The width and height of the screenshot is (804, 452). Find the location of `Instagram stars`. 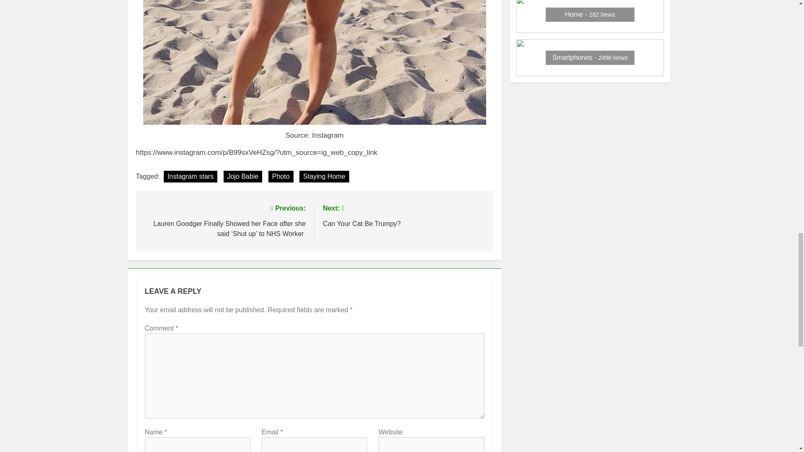

Instagram stars is located at coordinates (404, 215).